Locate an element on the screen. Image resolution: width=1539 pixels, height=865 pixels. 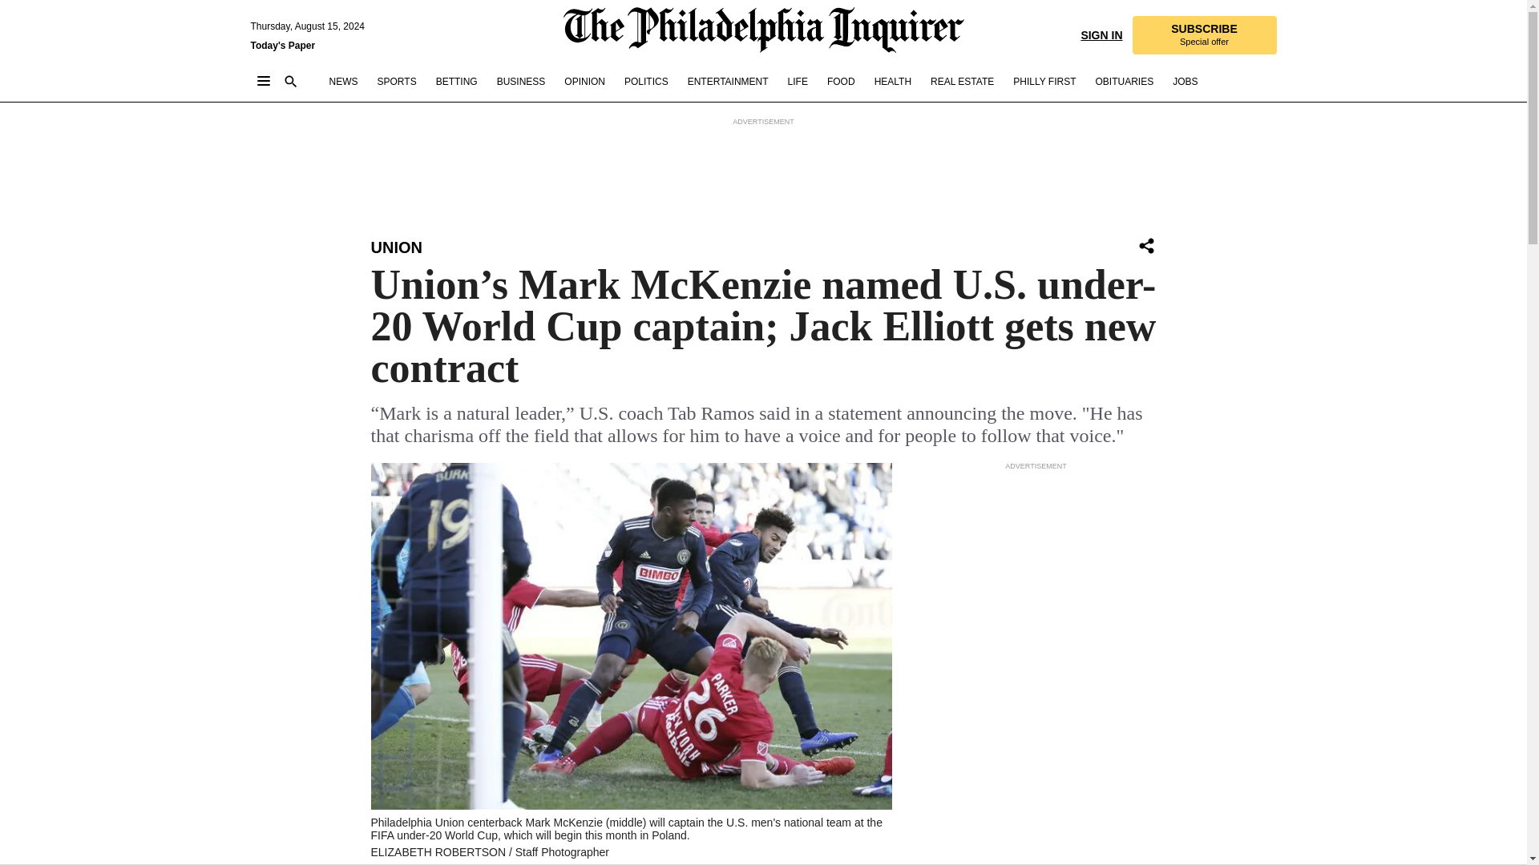
UNION is located at coordinates (396, 247).